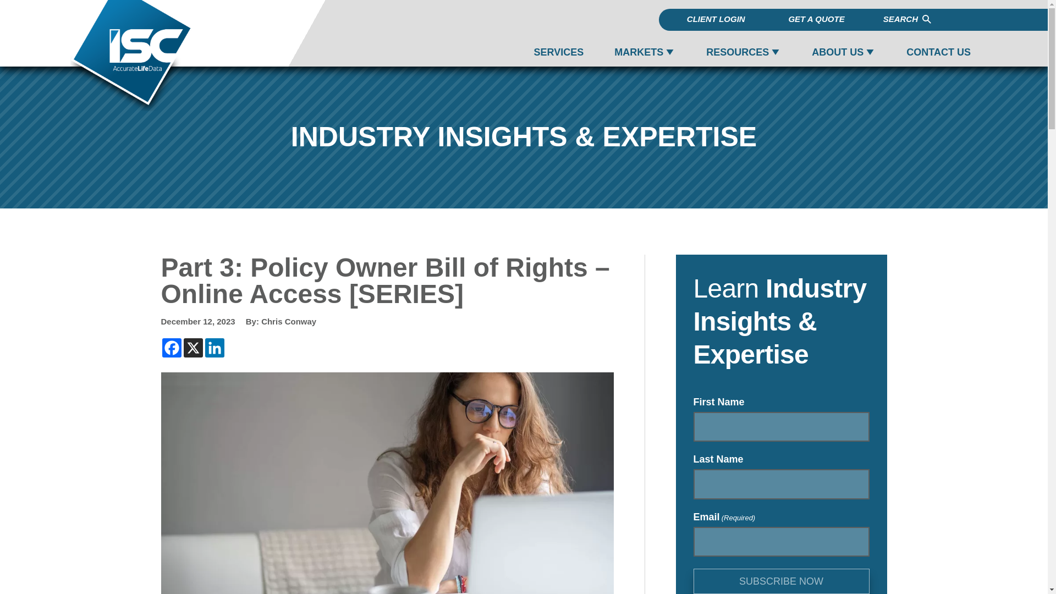  I want to click on SERVICES, so click(559, 52).